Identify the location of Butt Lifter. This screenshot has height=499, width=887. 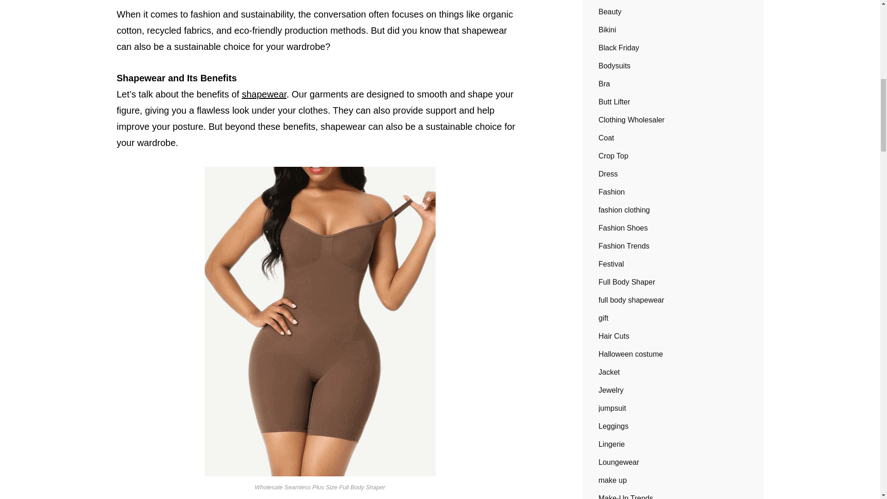
(614, 102).